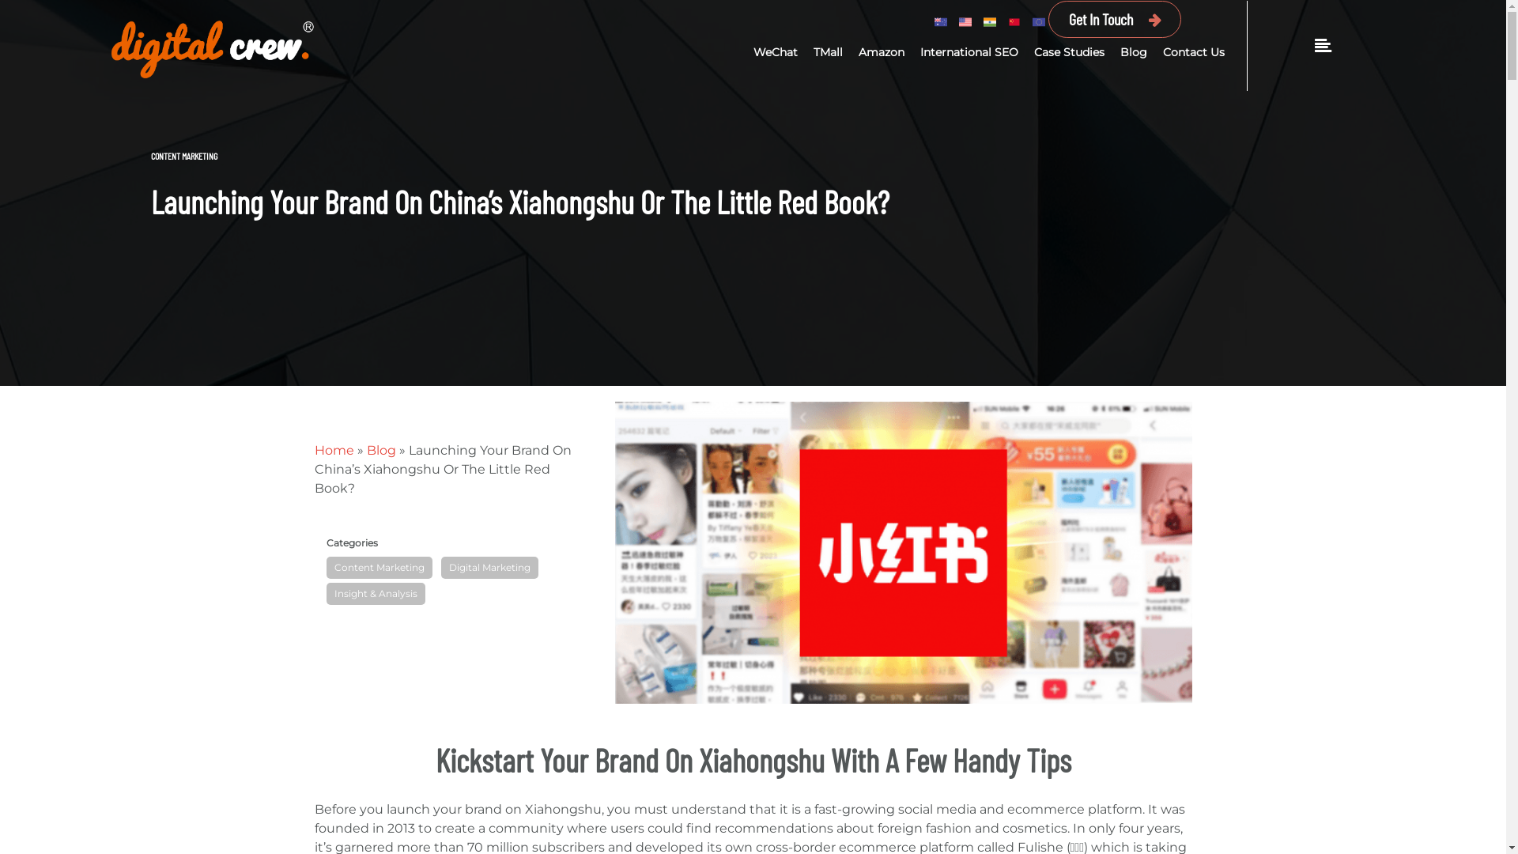 The width and height of the screenshot is (1518, 854). Describe the element at coordinates (1115, 19) in the screenshot. I see `Get In Touch` at that location.